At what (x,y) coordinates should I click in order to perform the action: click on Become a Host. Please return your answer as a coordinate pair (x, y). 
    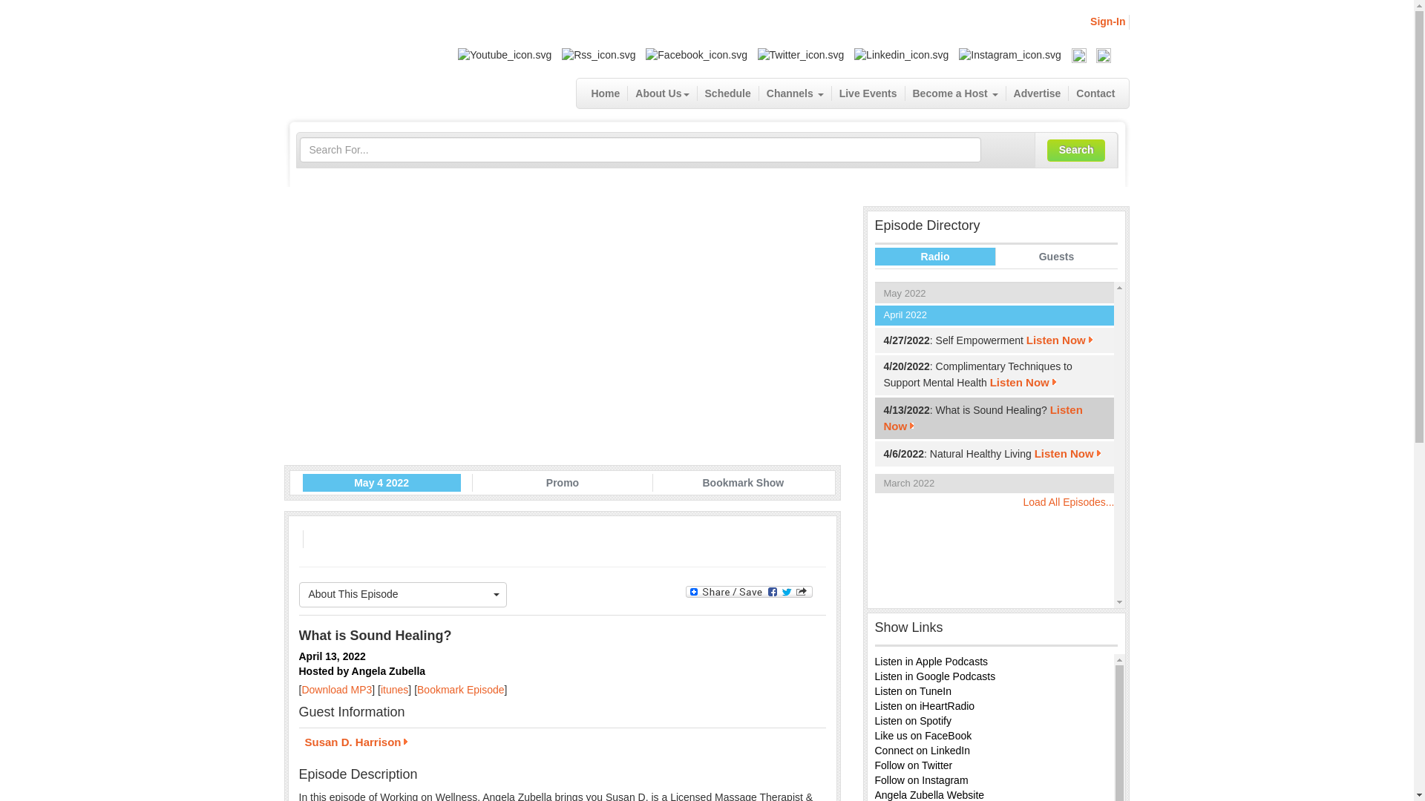
    Looking at the image, I should click on (955, 93).